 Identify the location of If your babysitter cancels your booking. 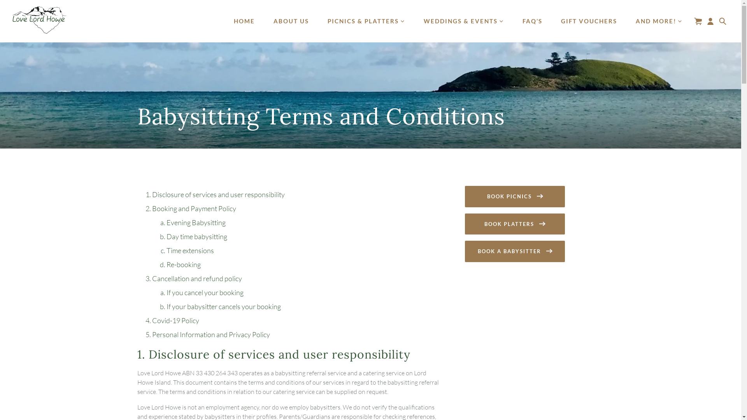
(224, 306).